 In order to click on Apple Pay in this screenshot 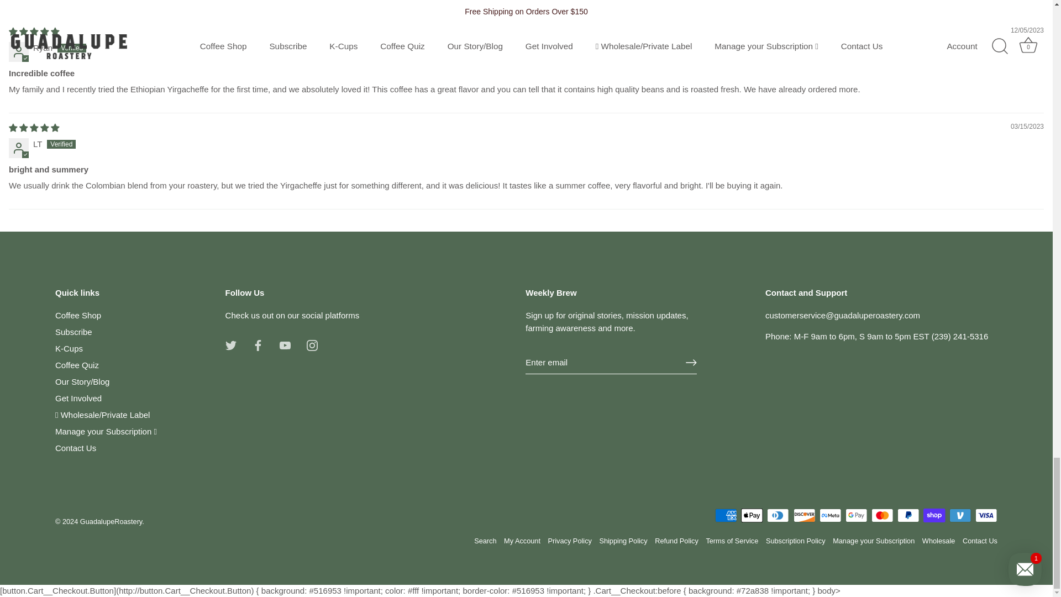, I will do `click(752, 515)`.